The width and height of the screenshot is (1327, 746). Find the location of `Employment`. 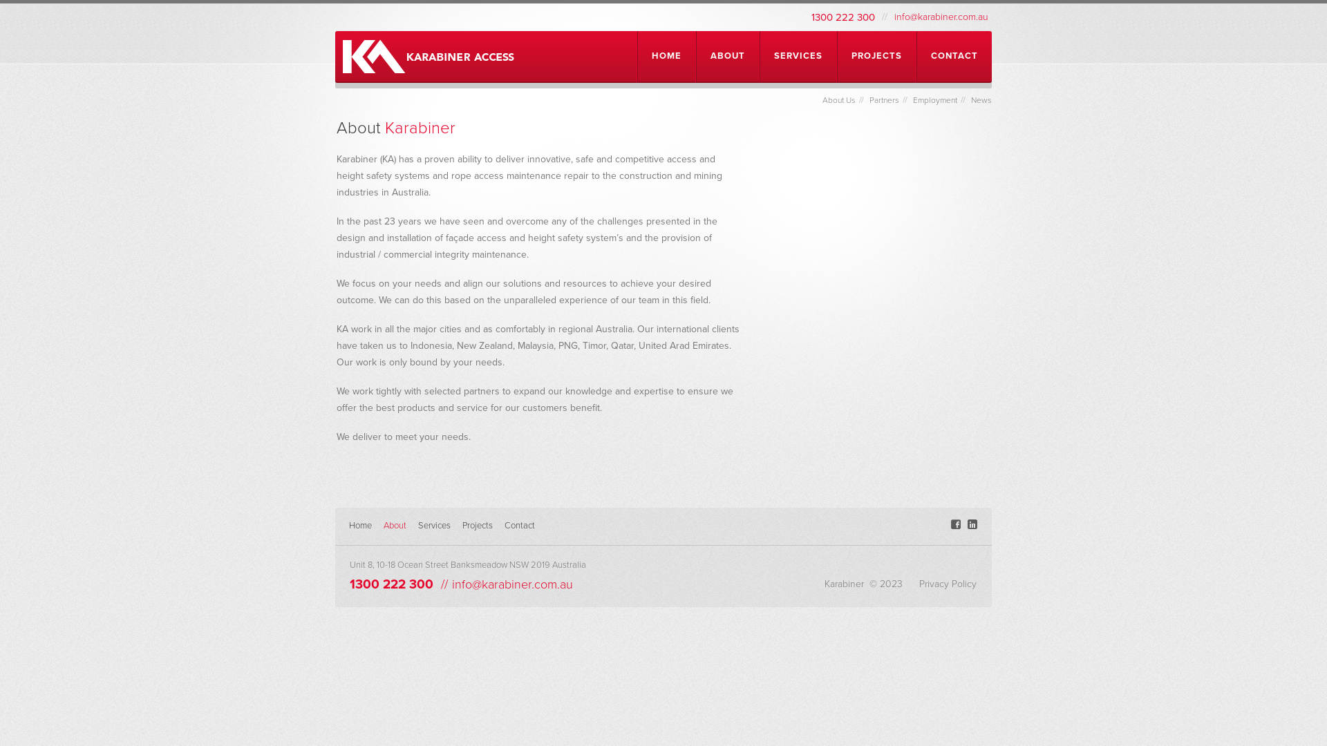

Employment is located at coordinates (935, 100).